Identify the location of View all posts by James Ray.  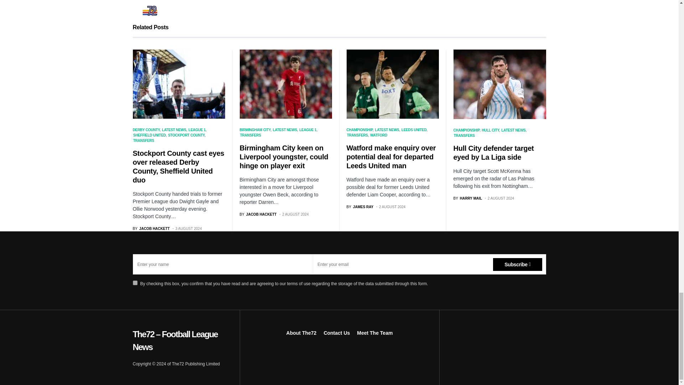
(189, 1).